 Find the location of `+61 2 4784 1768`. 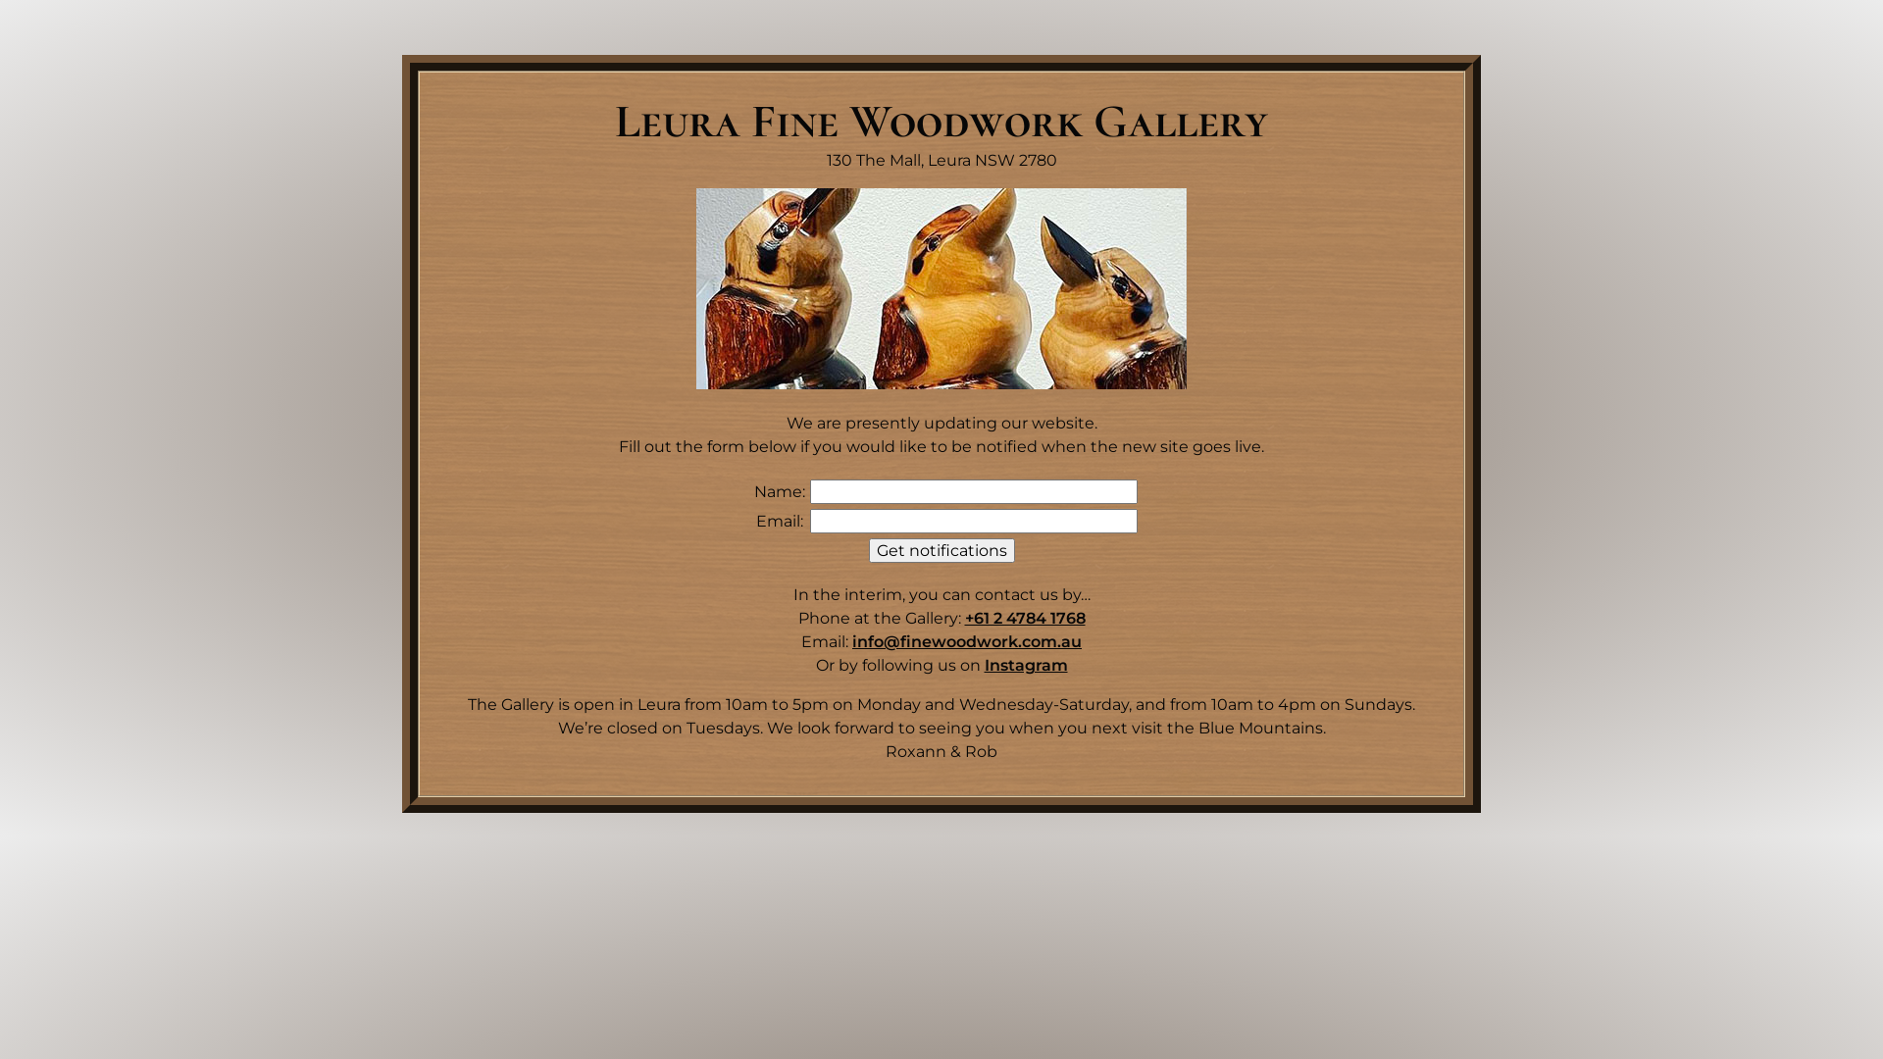

+61 2 4784 1768 is located at coordinates (1025, 618).